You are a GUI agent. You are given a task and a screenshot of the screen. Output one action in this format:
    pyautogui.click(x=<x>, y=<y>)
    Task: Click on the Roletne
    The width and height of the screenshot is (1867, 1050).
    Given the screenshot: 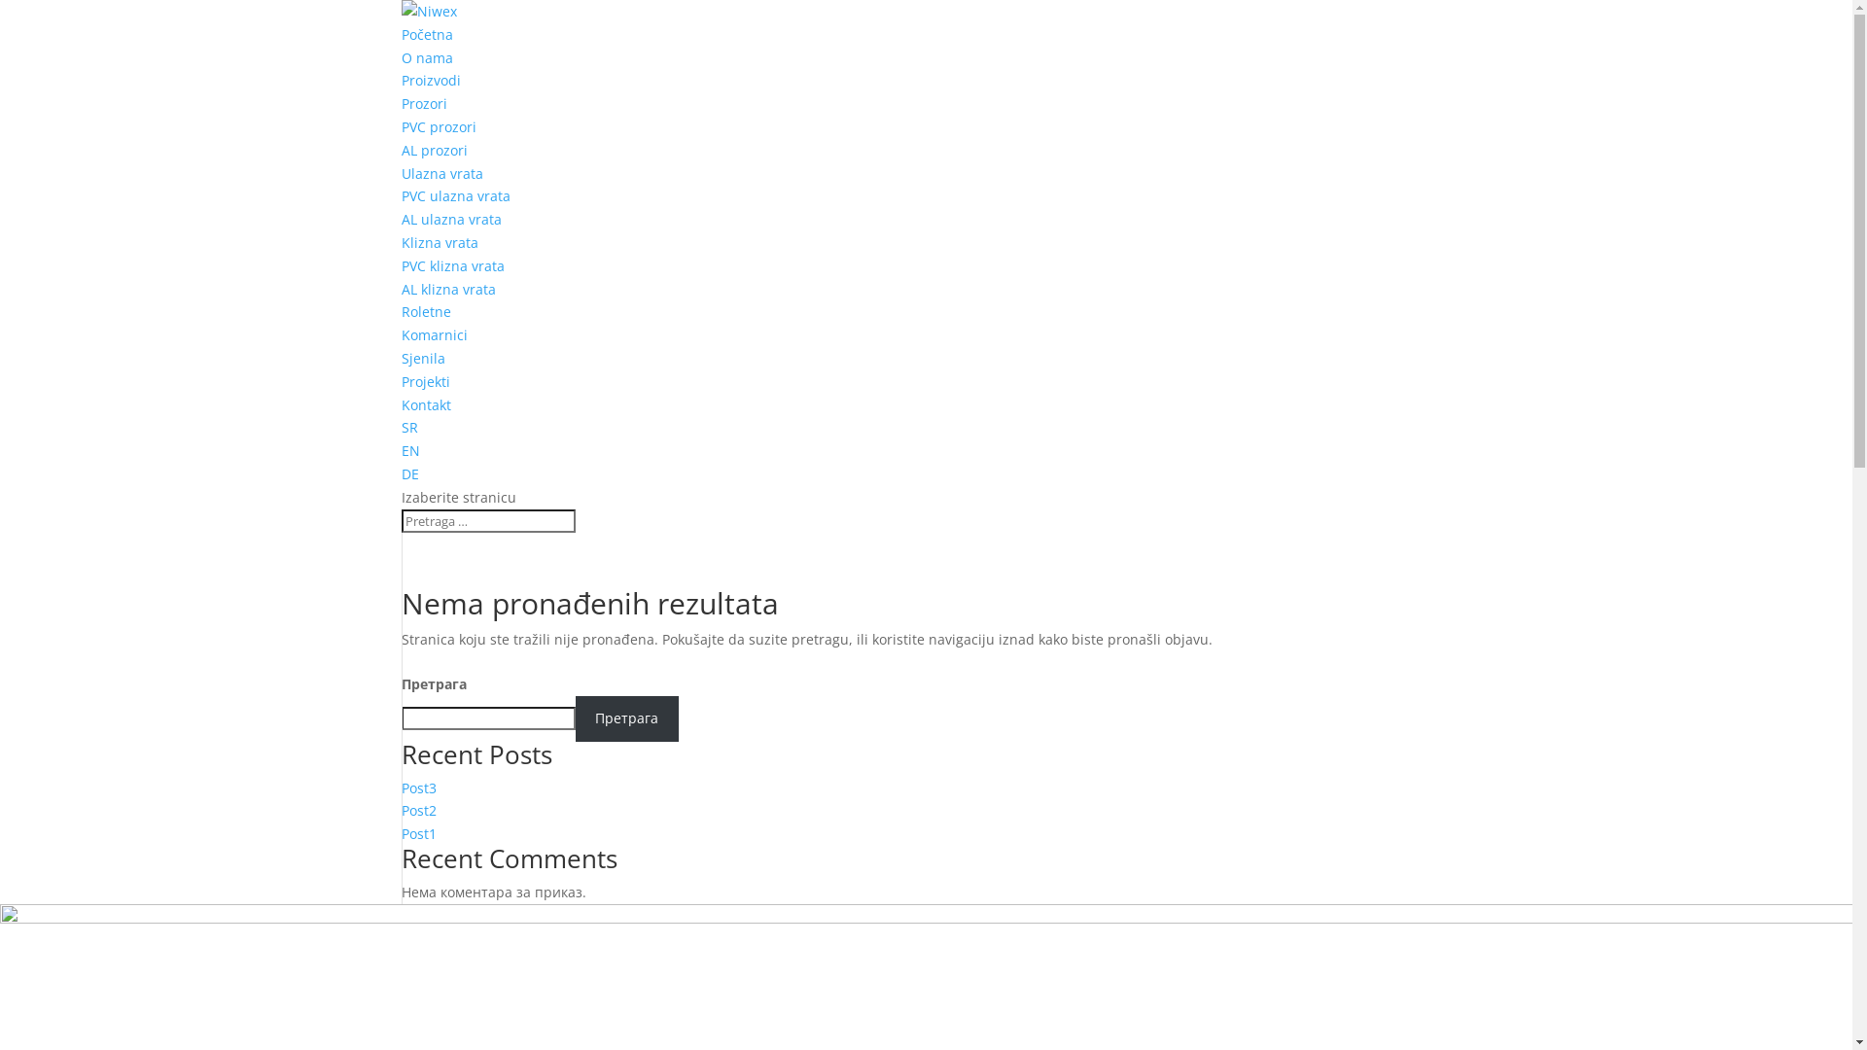 What is the action you would take?
    pyautogui.click(x=426, y=311)
    